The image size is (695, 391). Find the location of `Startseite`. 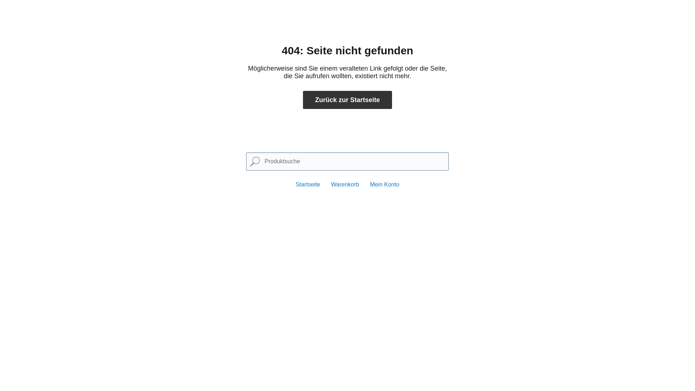

Startseite is located at coordinates (308, 185).